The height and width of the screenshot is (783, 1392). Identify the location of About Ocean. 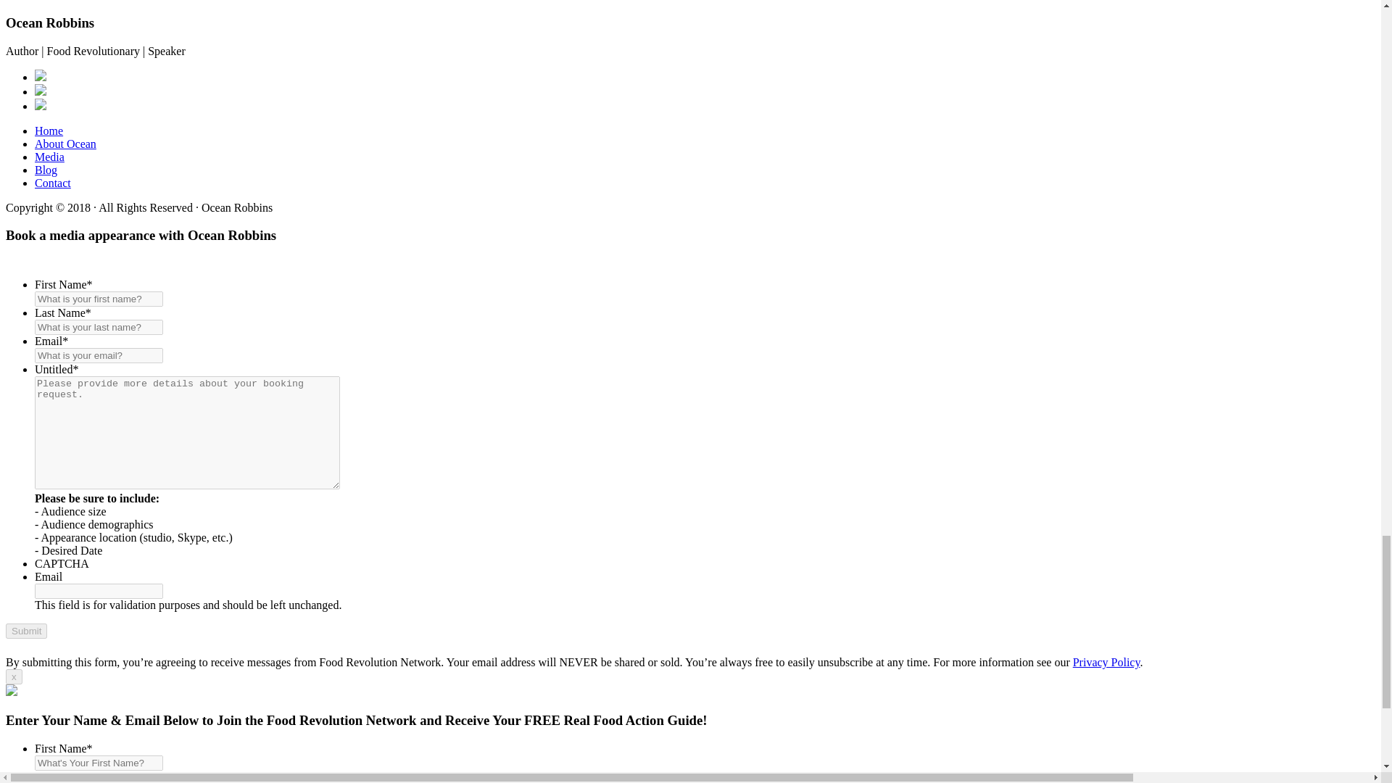
(65, 144).